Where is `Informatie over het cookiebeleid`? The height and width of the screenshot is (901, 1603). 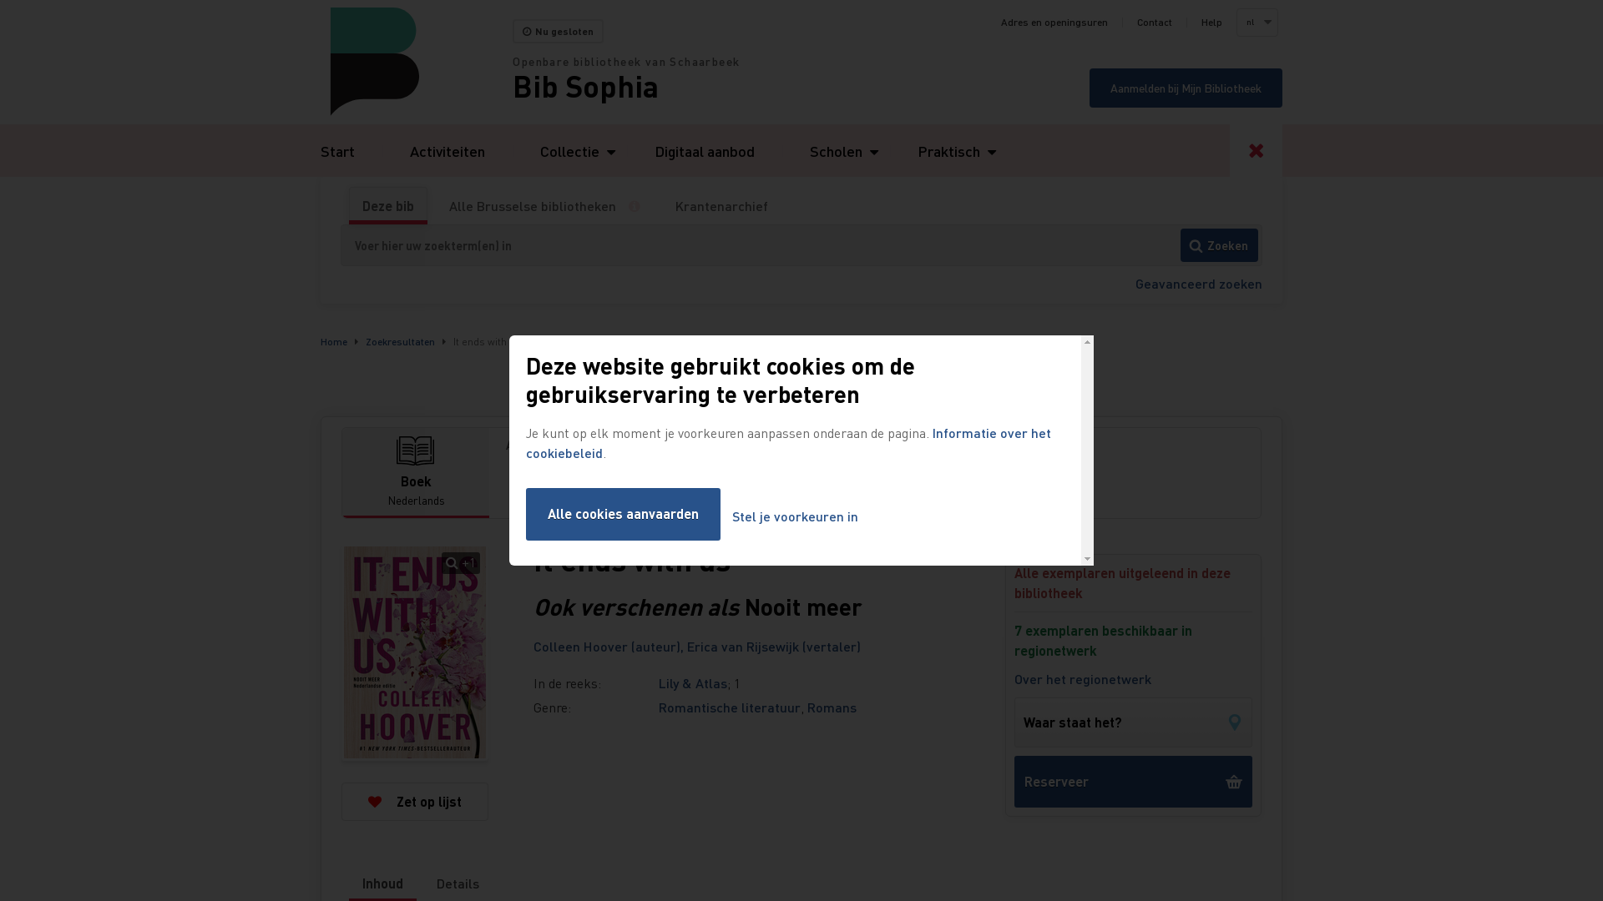 Informatie over het cookiebeleid is located at coordinates (788, 442).